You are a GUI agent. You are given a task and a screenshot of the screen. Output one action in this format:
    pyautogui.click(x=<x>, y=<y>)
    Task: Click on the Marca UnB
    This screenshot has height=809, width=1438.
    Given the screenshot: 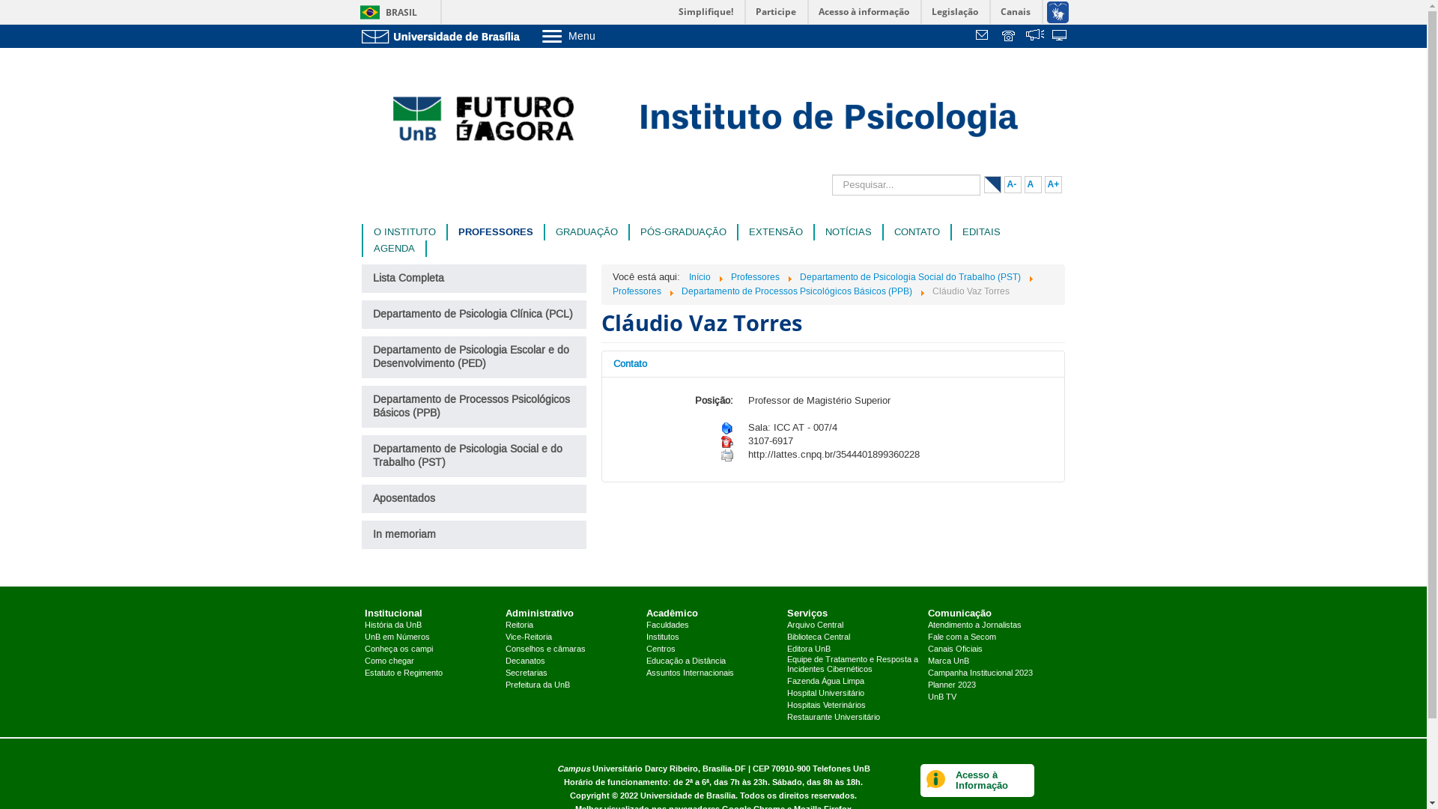 What is the action you would take?
    pyautogui.click(x=948, y=661)
    